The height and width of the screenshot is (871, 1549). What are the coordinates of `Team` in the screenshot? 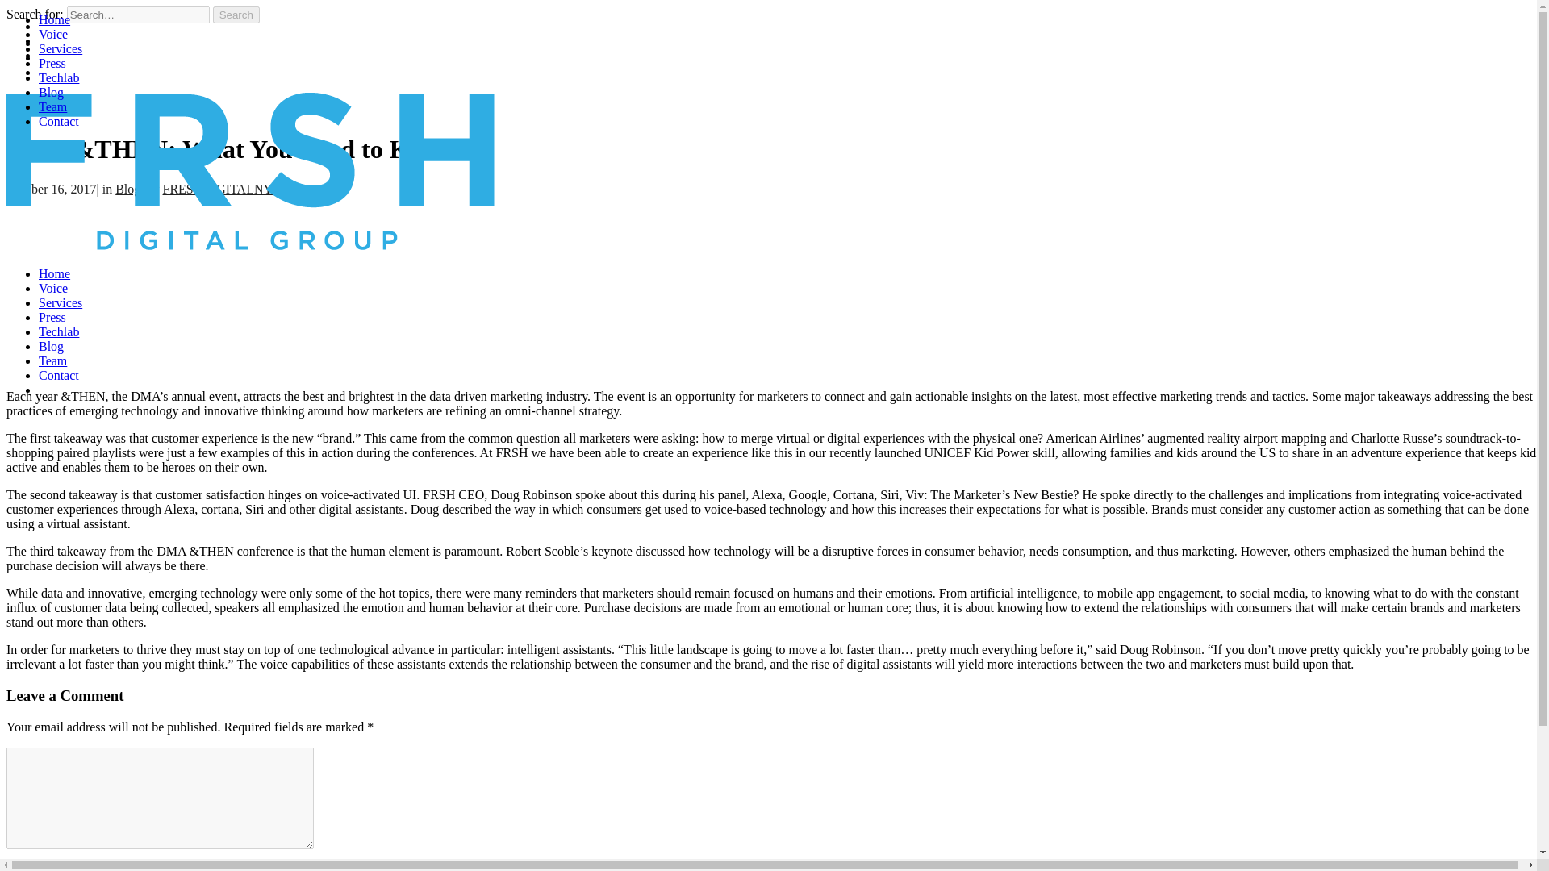 It's located at (52, 106).